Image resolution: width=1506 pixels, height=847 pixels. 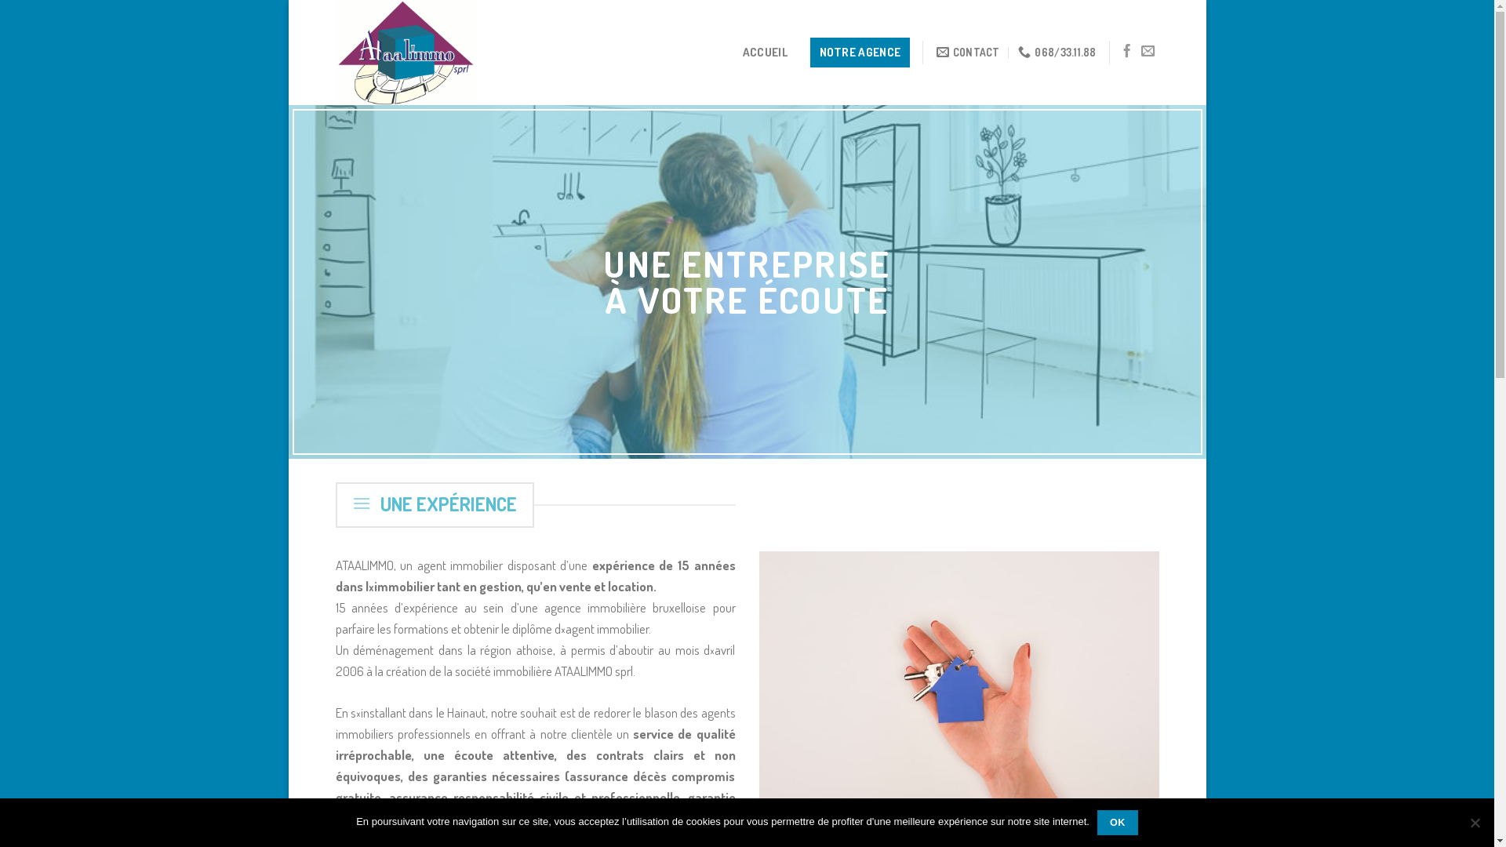 What do you see at coordinates (1057, 53) in the screenshot?
I see `068/33.11.88` at bounding box center [1057, 53].